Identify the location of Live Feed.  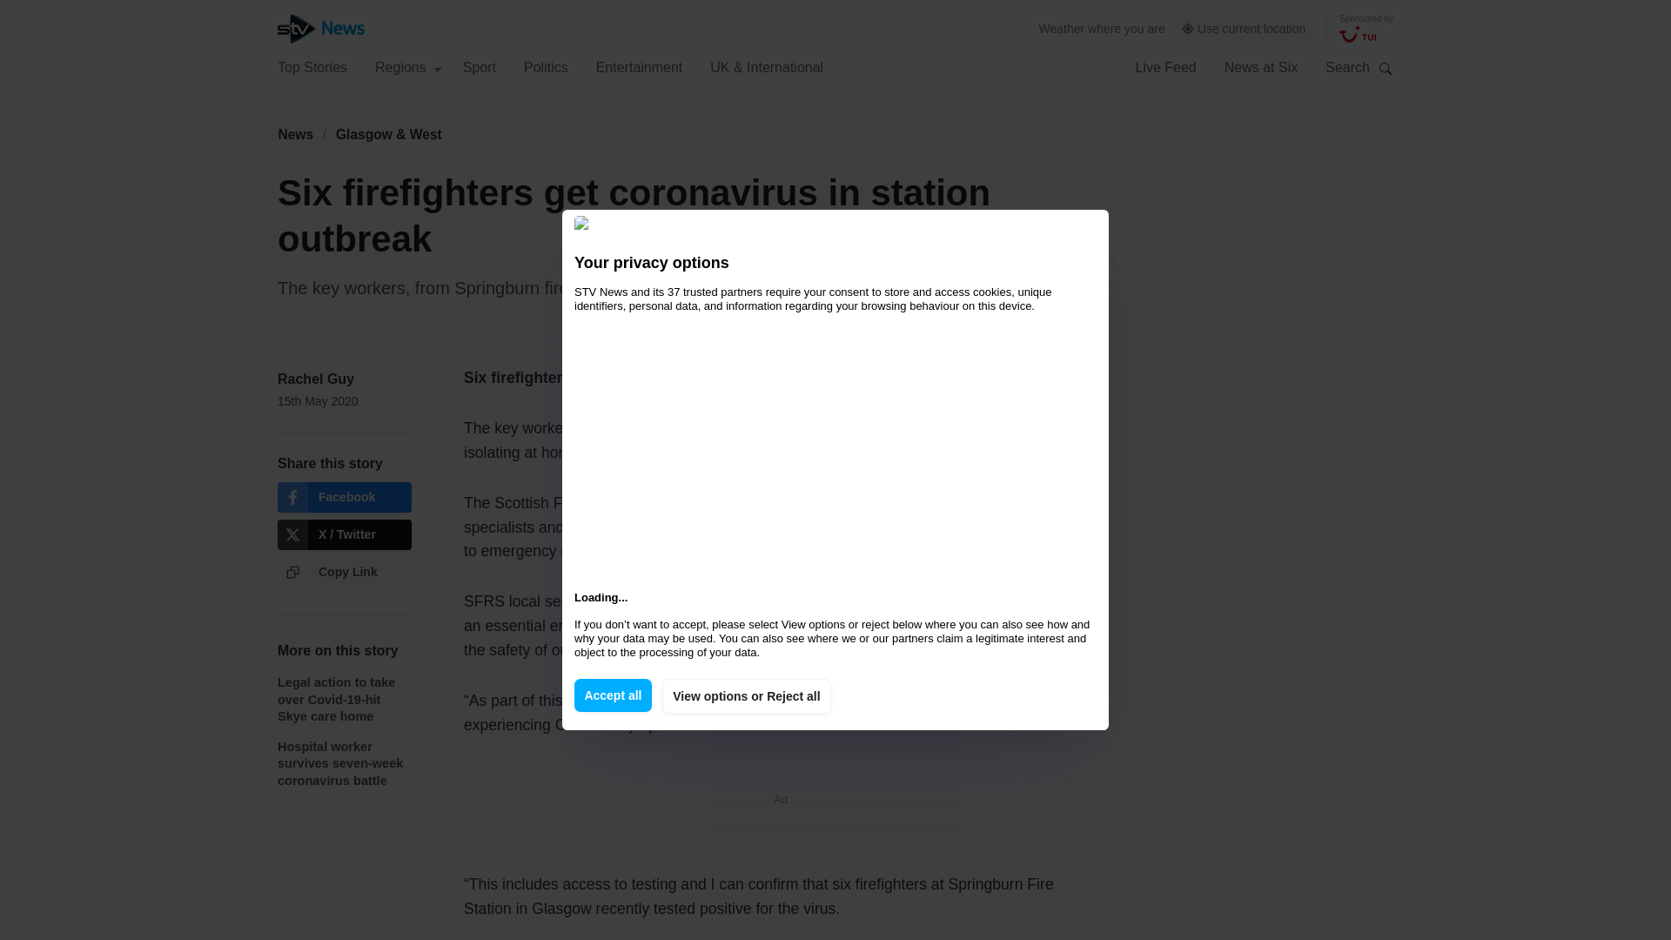
(1164, 66).